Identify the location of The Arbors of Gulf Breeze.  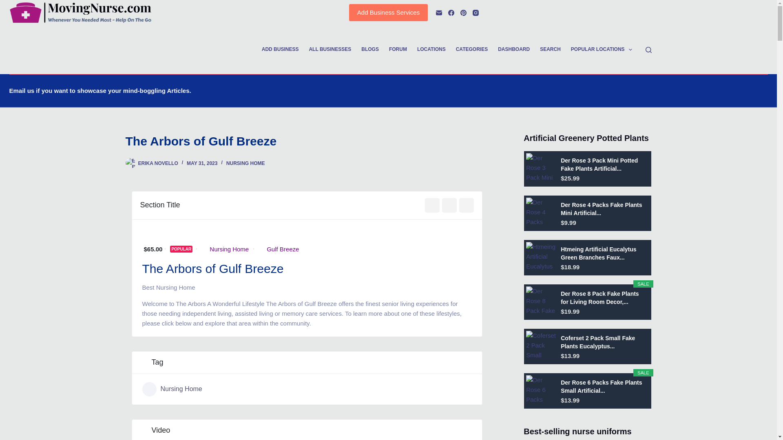
(307, 141).